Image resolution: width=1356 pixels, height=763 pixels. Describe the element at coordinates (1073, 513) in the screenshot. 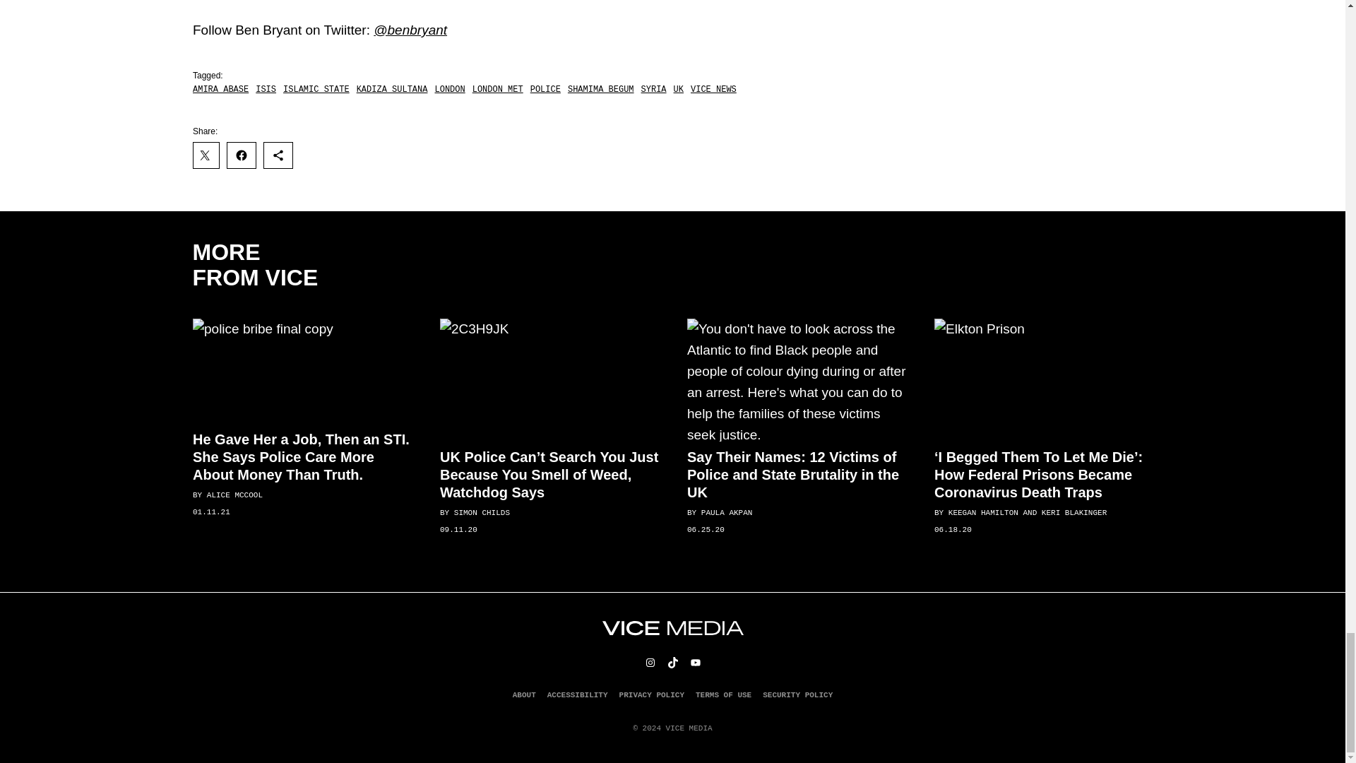

I see `Posts by Keri Blakinger` at that location.